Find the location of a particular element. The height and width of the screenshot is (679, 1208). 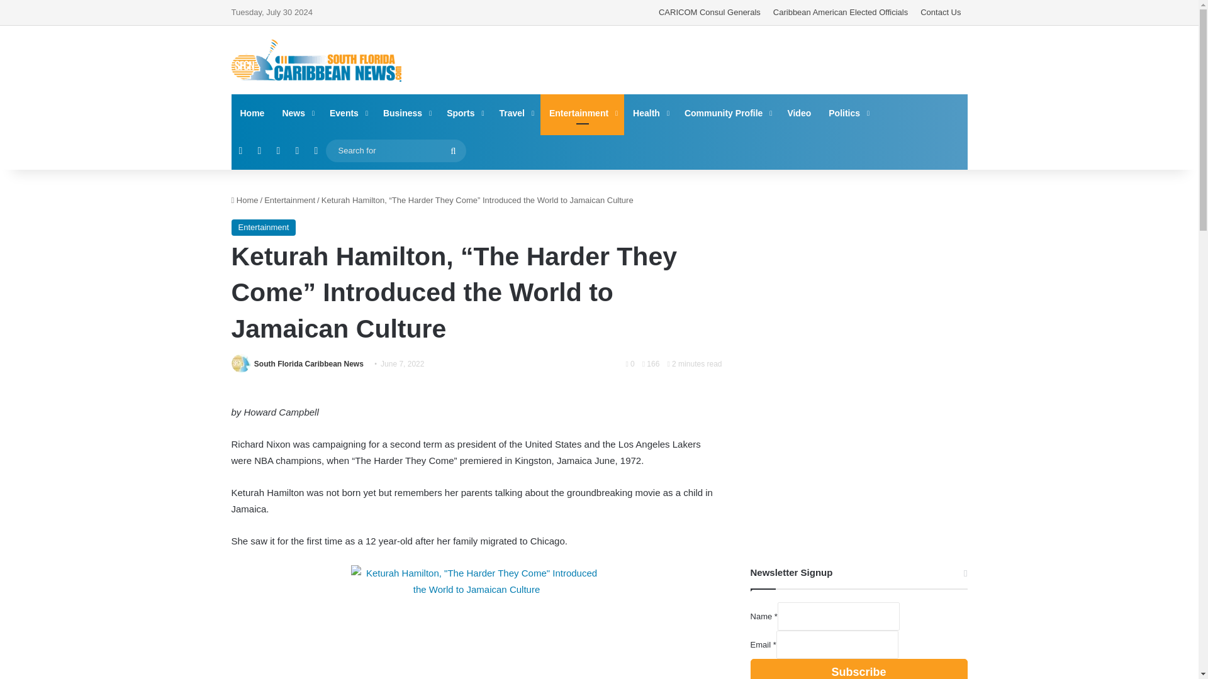

Entertainment is located at coordinates (264, 227).